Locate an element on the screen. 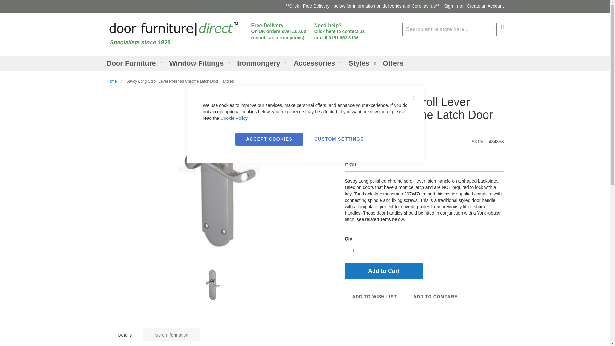  ACCEPT COOKIES is located at coordinates (269, 139).